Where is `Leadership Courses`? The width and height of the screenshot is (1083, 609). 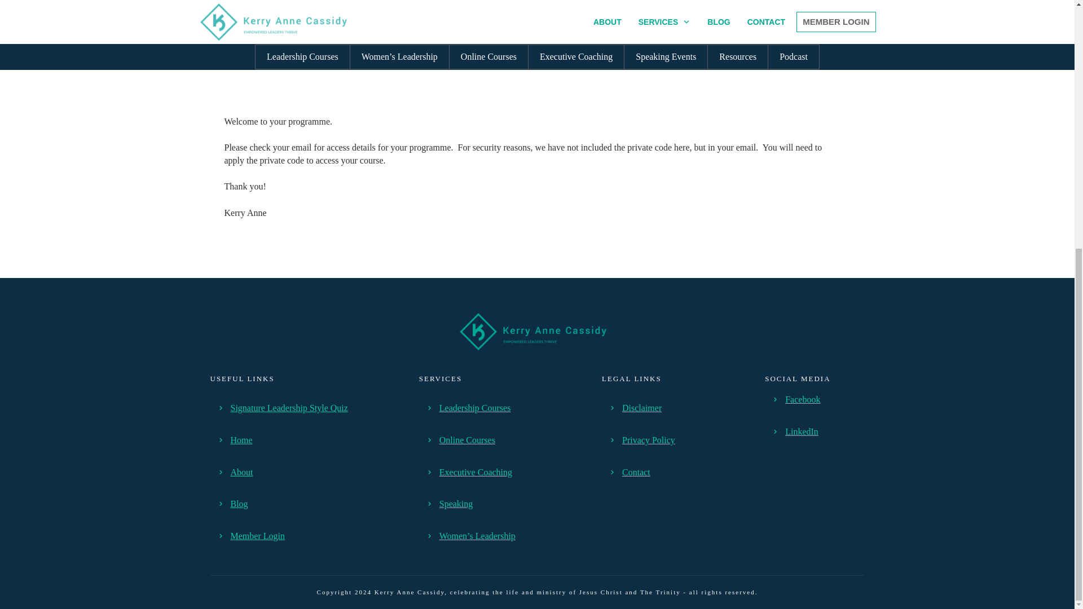
Leadership Courses is located at coordinates (475, 408).